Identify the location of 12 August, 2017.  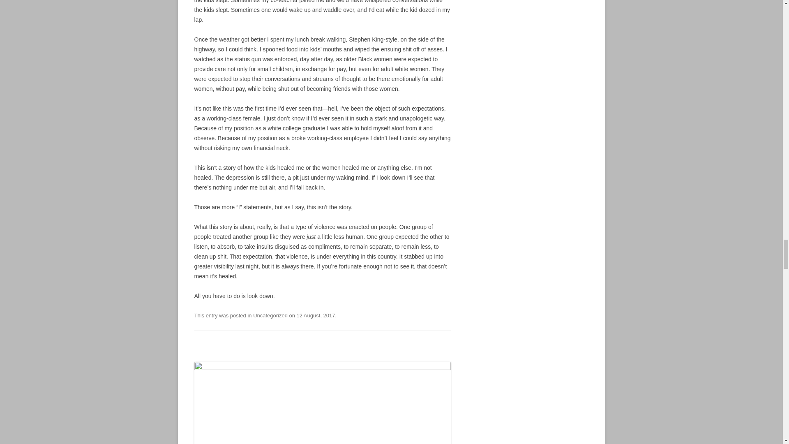
(316, 316).